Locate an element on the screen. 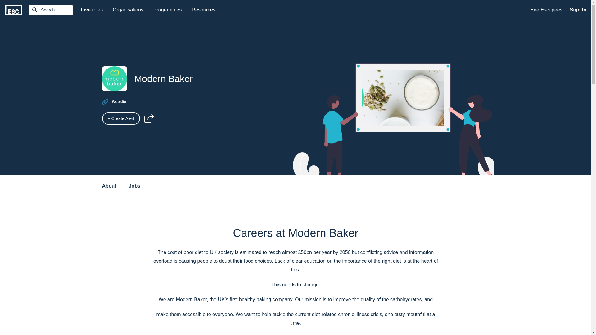 Image resolution: width=596 pixels, height=335 pixels. Organisations is located at coordinates (14, 10).